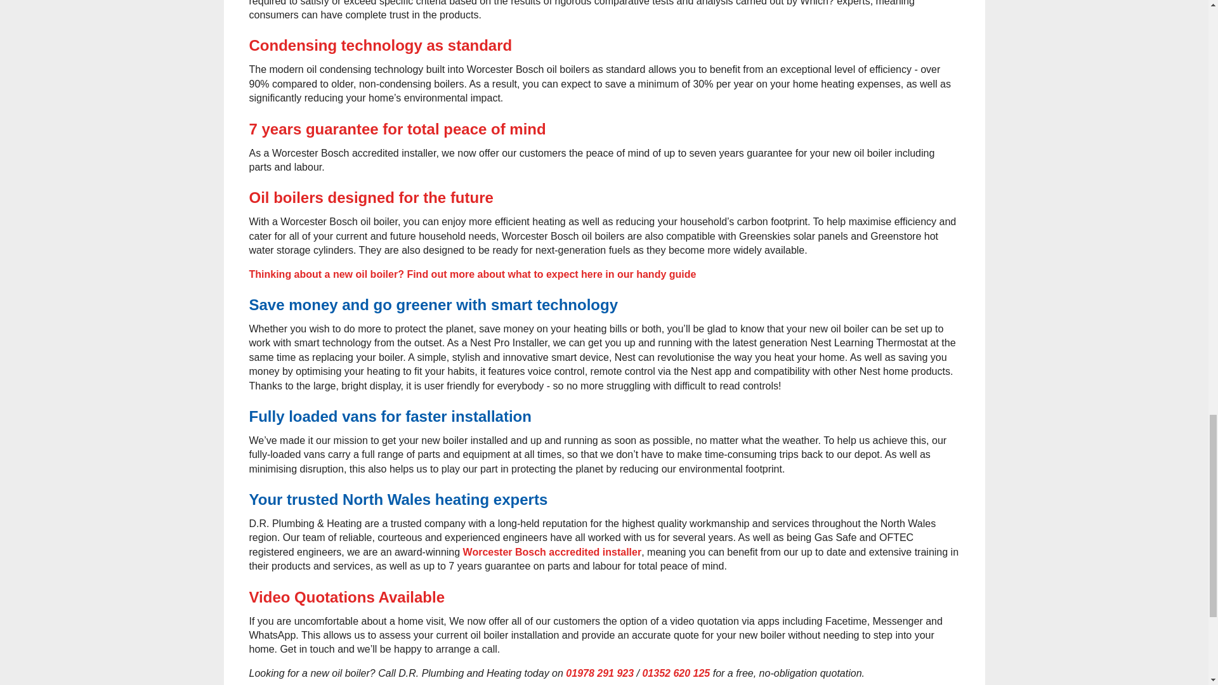 This screenshot has width=1218, height=685. I want to click on 01352 620 125, so click(676, 674).